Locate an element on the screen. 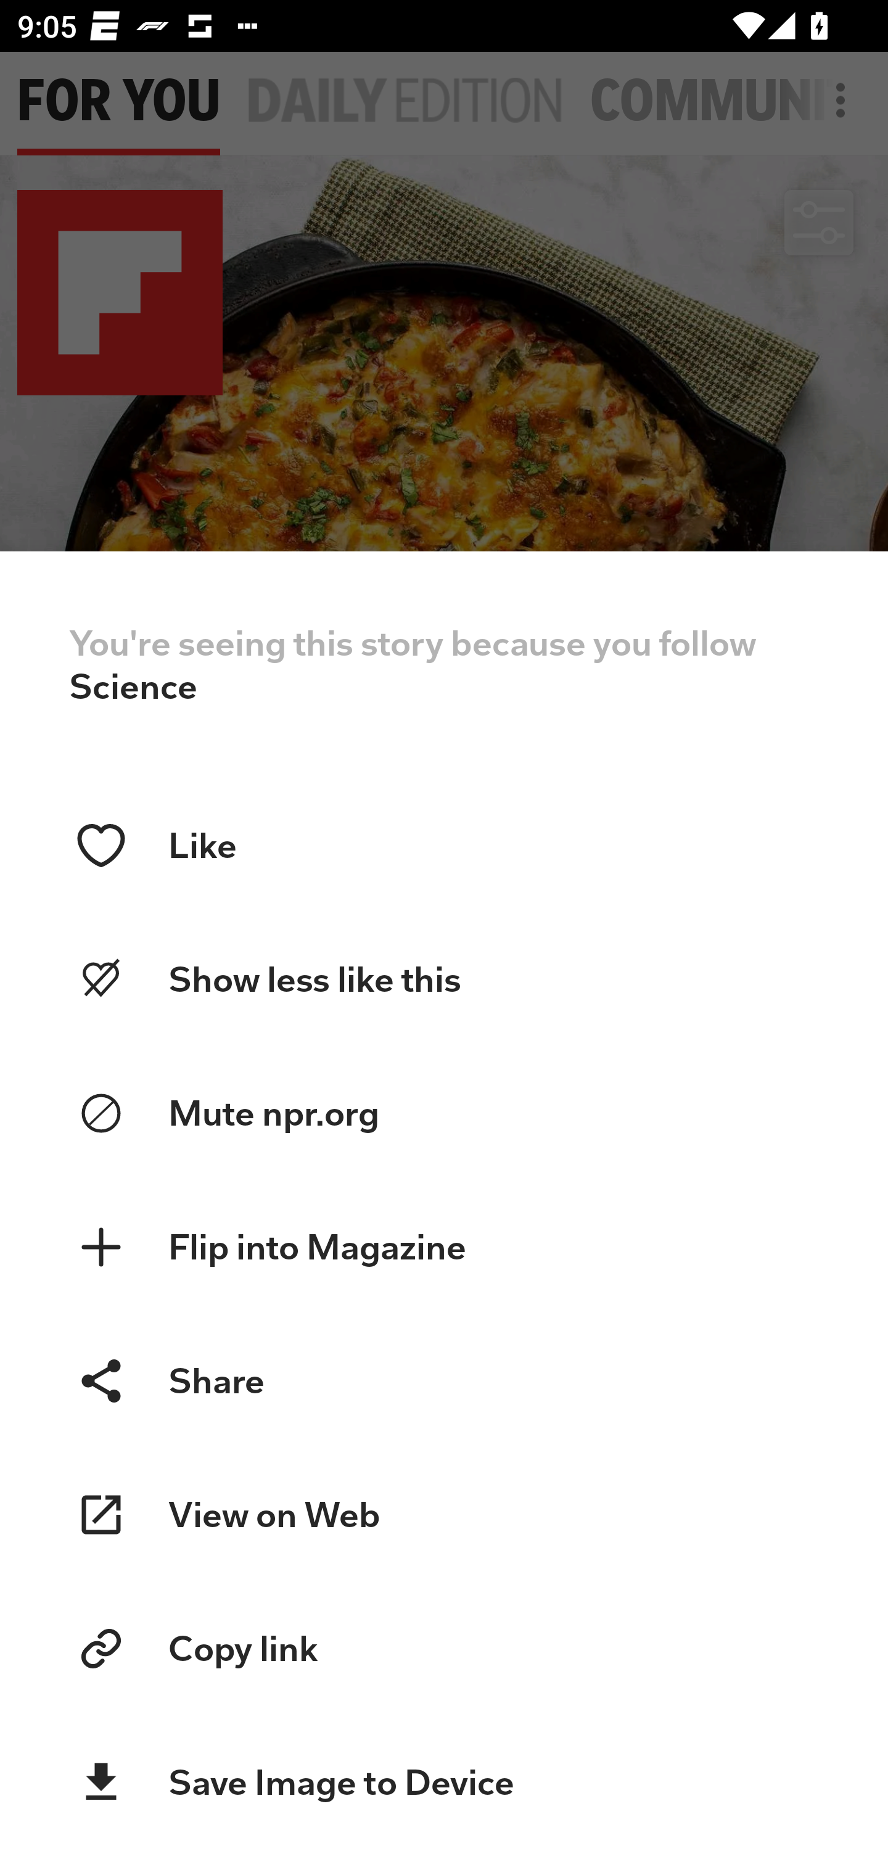 Image resolution: width=888 pixels, height=1875 pixels. Save Image to Device is located at coordinates (444, 1782).